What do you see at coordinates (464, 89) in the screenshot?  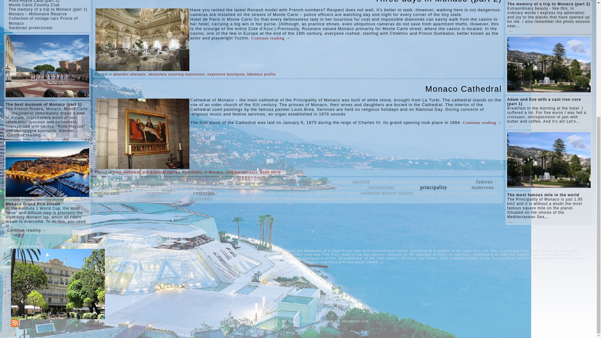 I see `Monaco Cathedral` at bounding box center [464, 89].